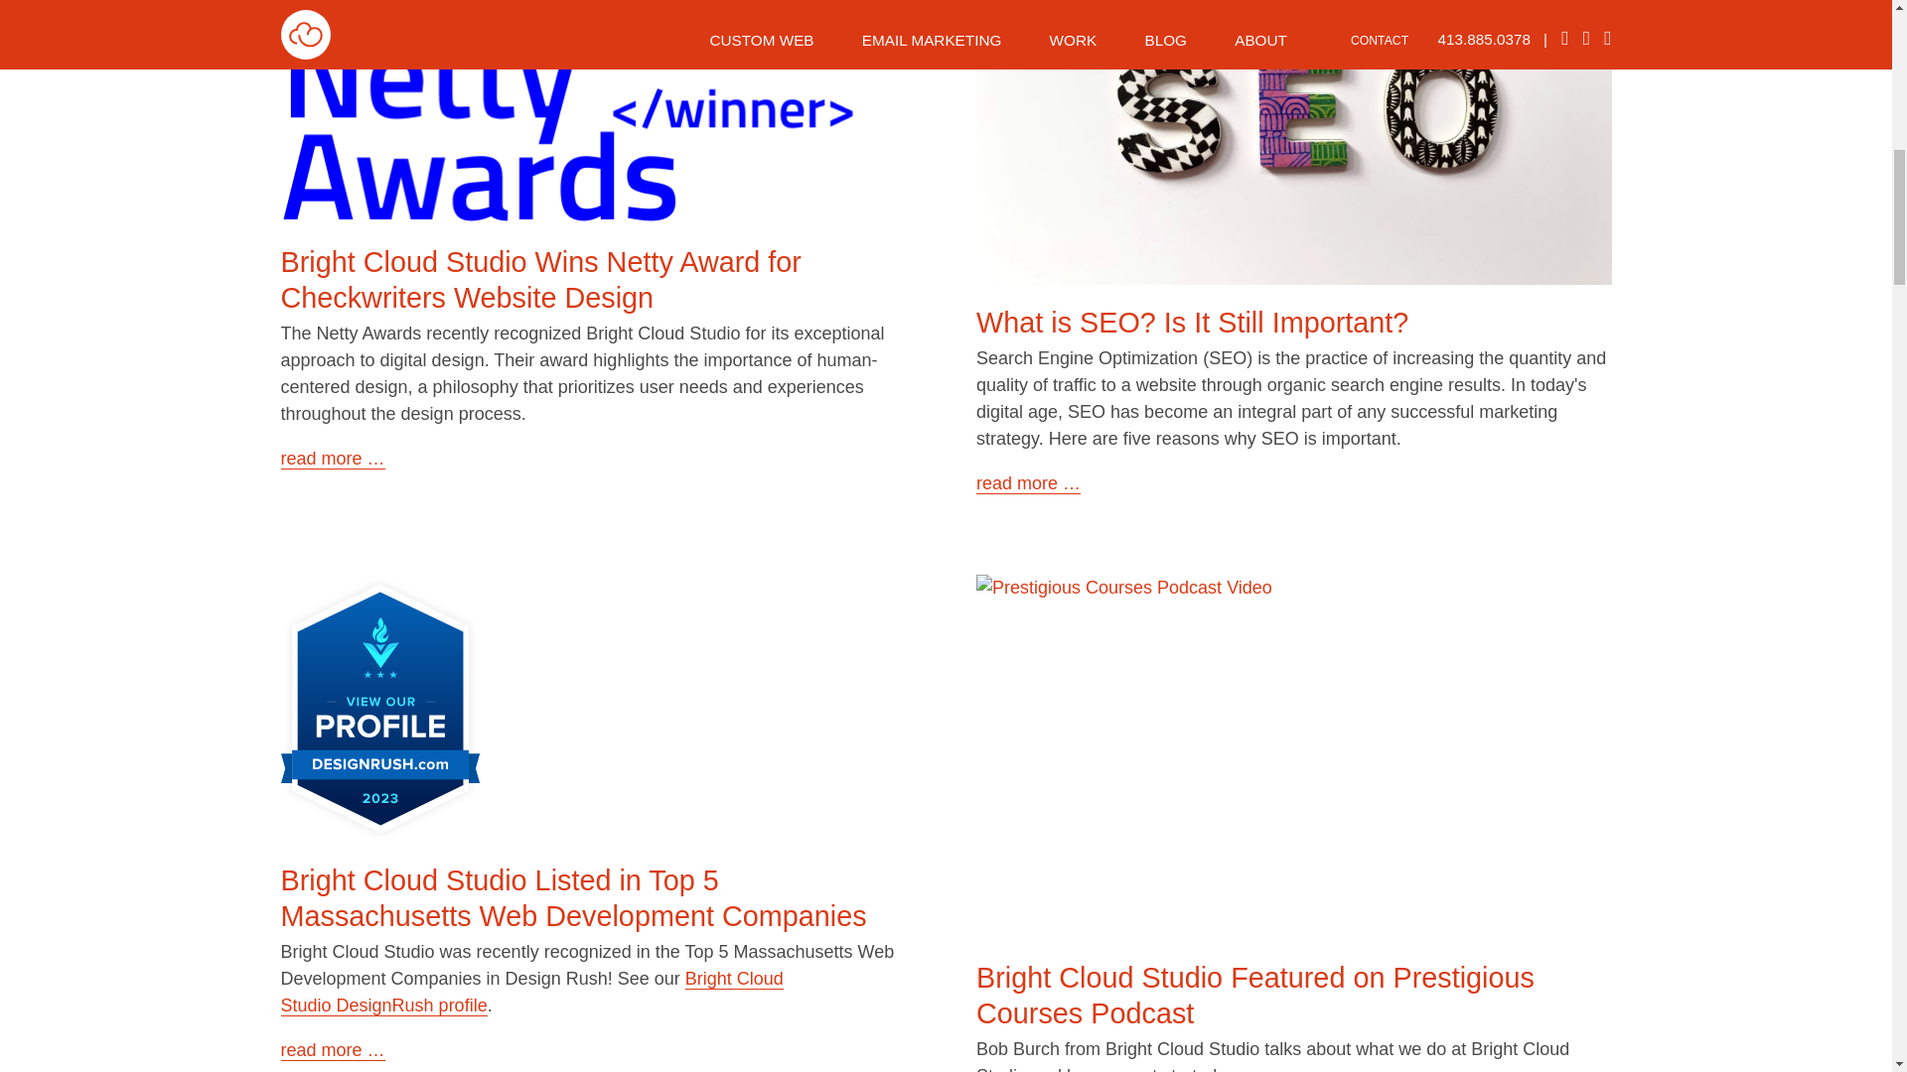 Image resolution: width=1907 pixels, height=1072 pixels. What do you see at coordinates (598, 111) in the screenshot?
I see `Netty Award Badge` at bounding box center [598, 111].